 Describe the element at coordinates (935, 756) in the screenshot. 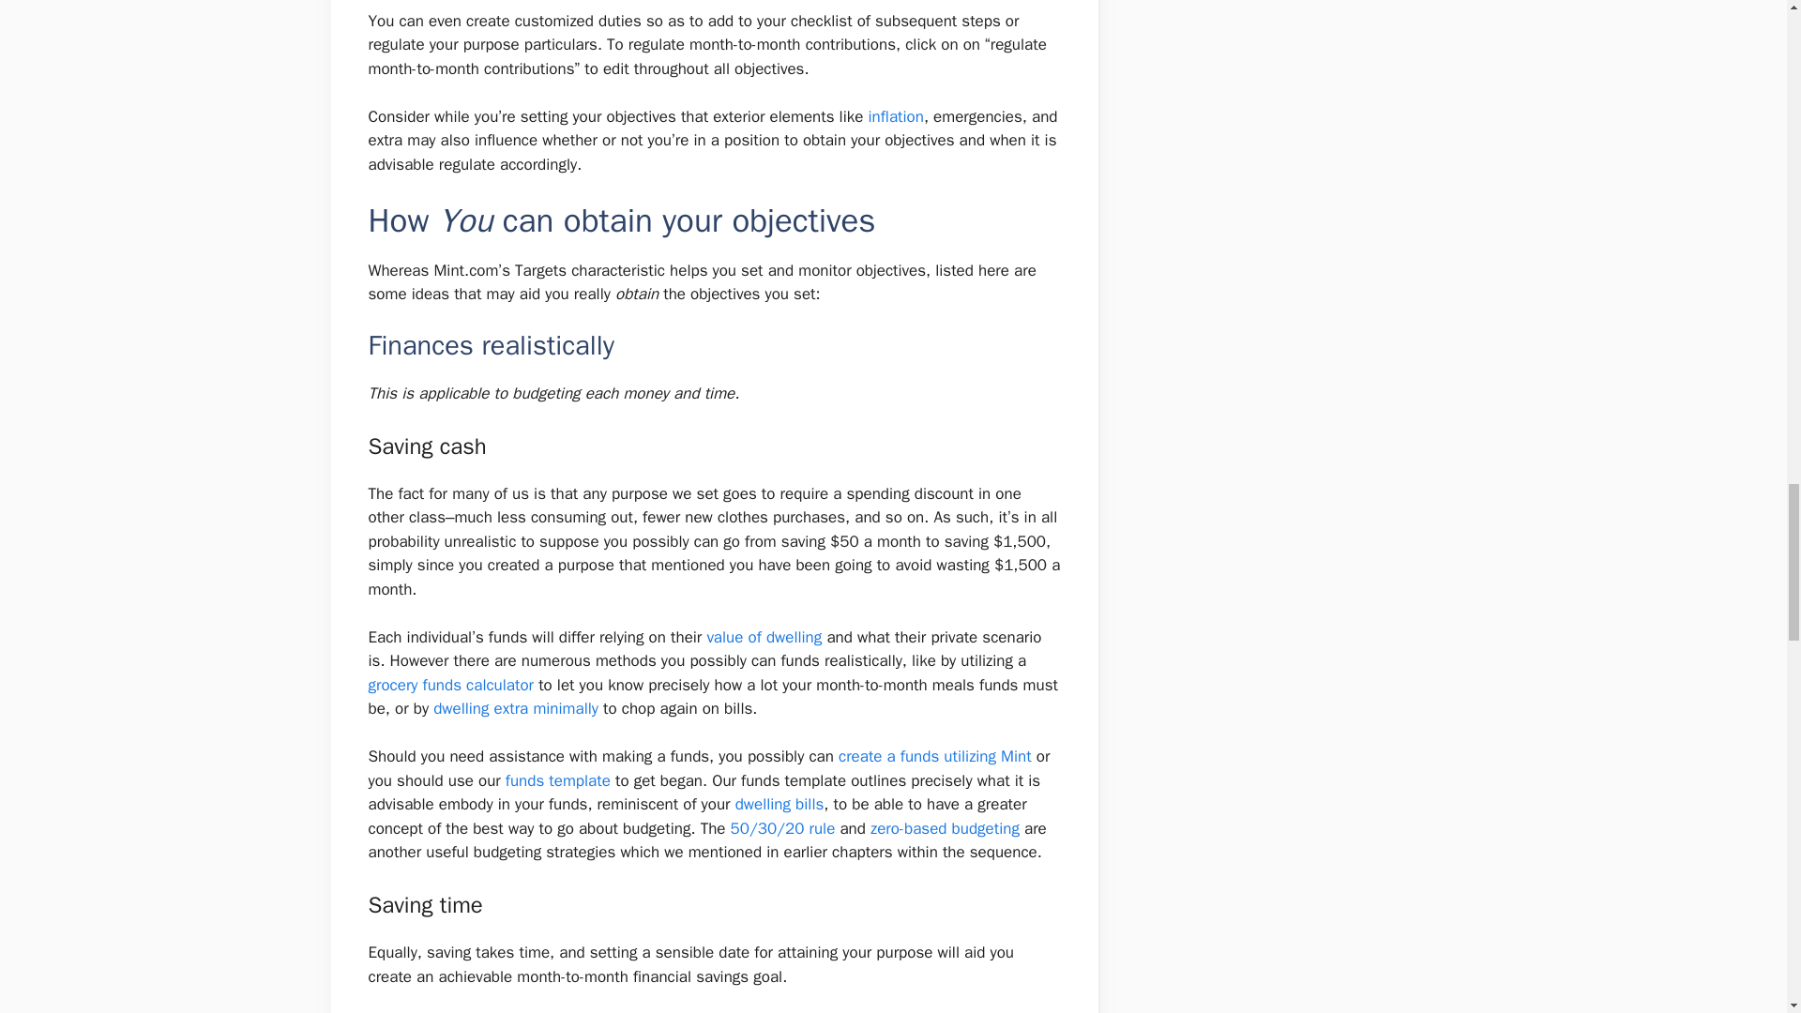

I see `create a funds utilizing Mint` at that location.